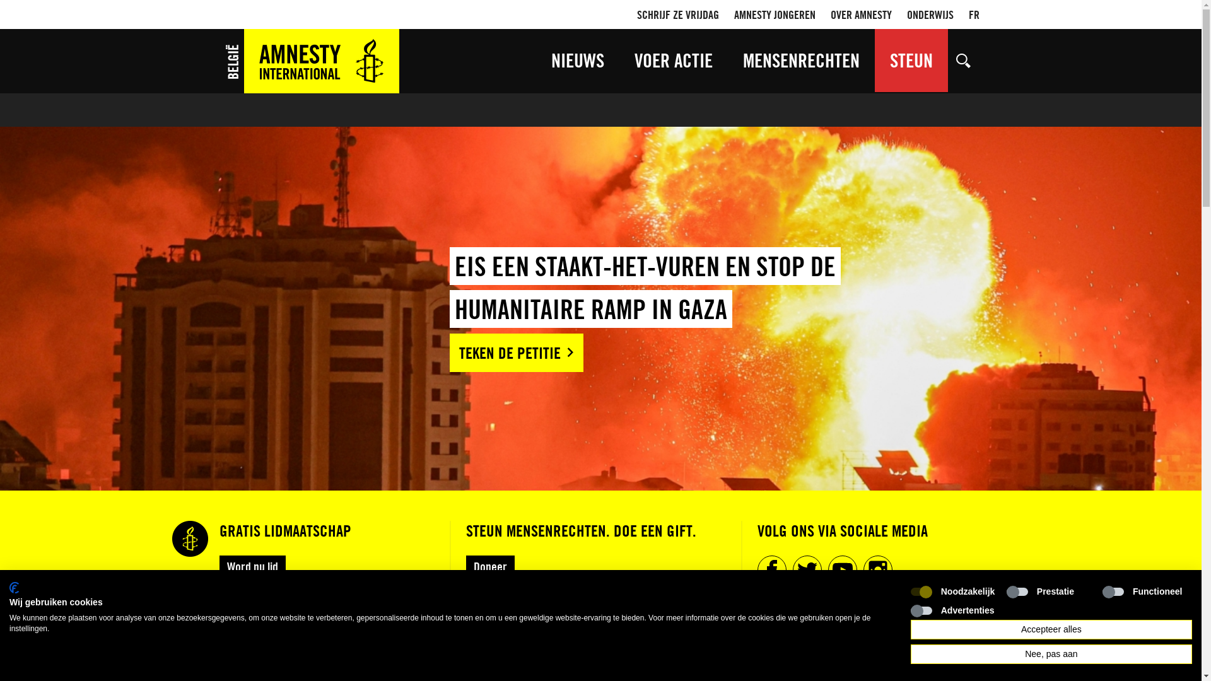 The image size is (1211, 681). What do you see at coordinates (489, 566) in the screenshot?
I see `Doneer` at bounding box center [489, 566].